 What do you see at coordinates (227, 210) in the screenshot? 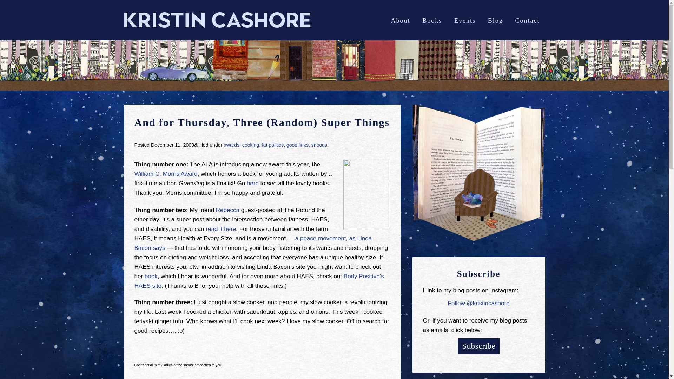
I see `Rebecca` at bounding box center [227, 210].